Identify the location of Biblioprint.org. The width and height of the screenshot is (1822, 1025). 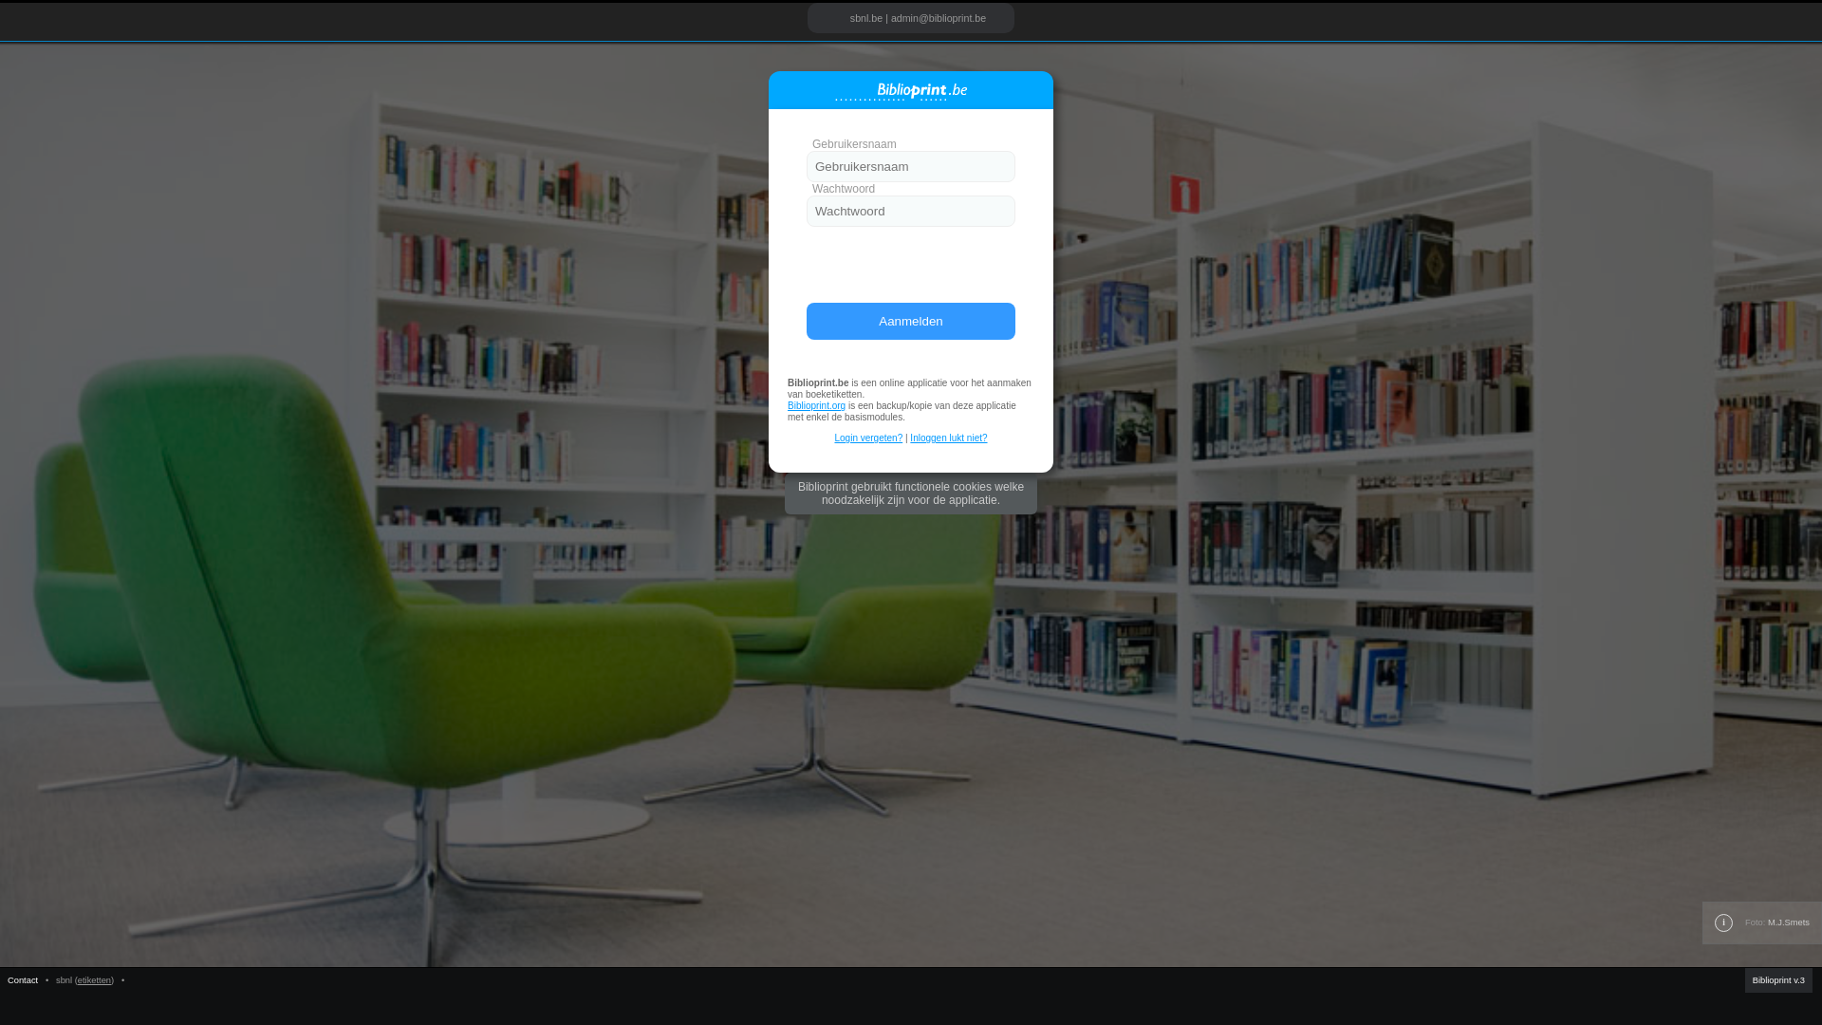
(816, 406).